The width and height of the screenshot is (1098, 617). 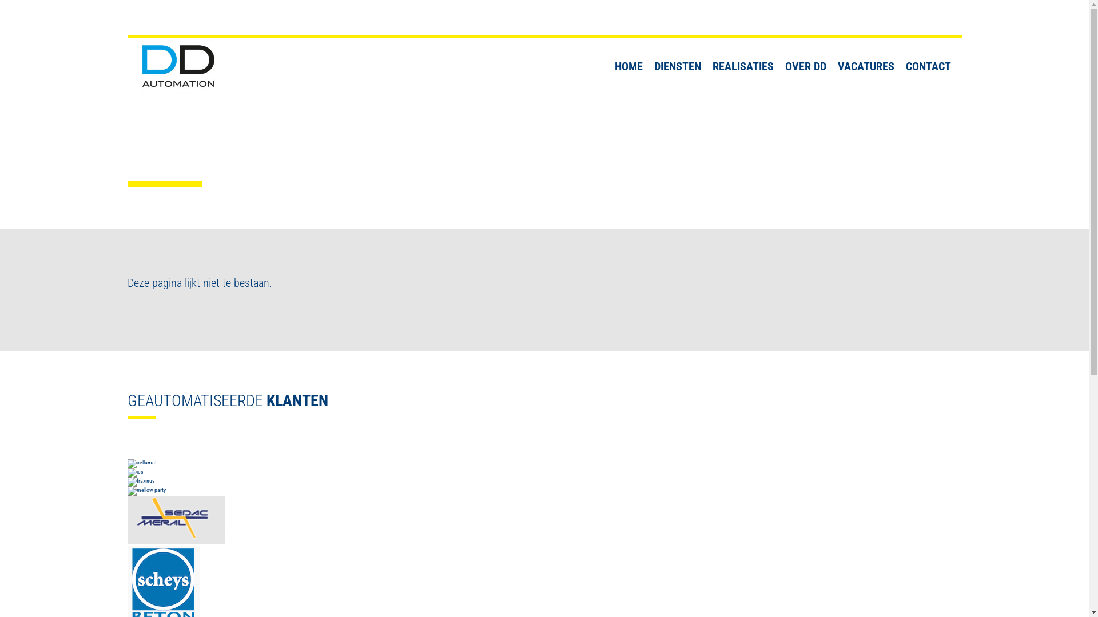 I want to click on REALISATIES, so click(x=743, y=66).